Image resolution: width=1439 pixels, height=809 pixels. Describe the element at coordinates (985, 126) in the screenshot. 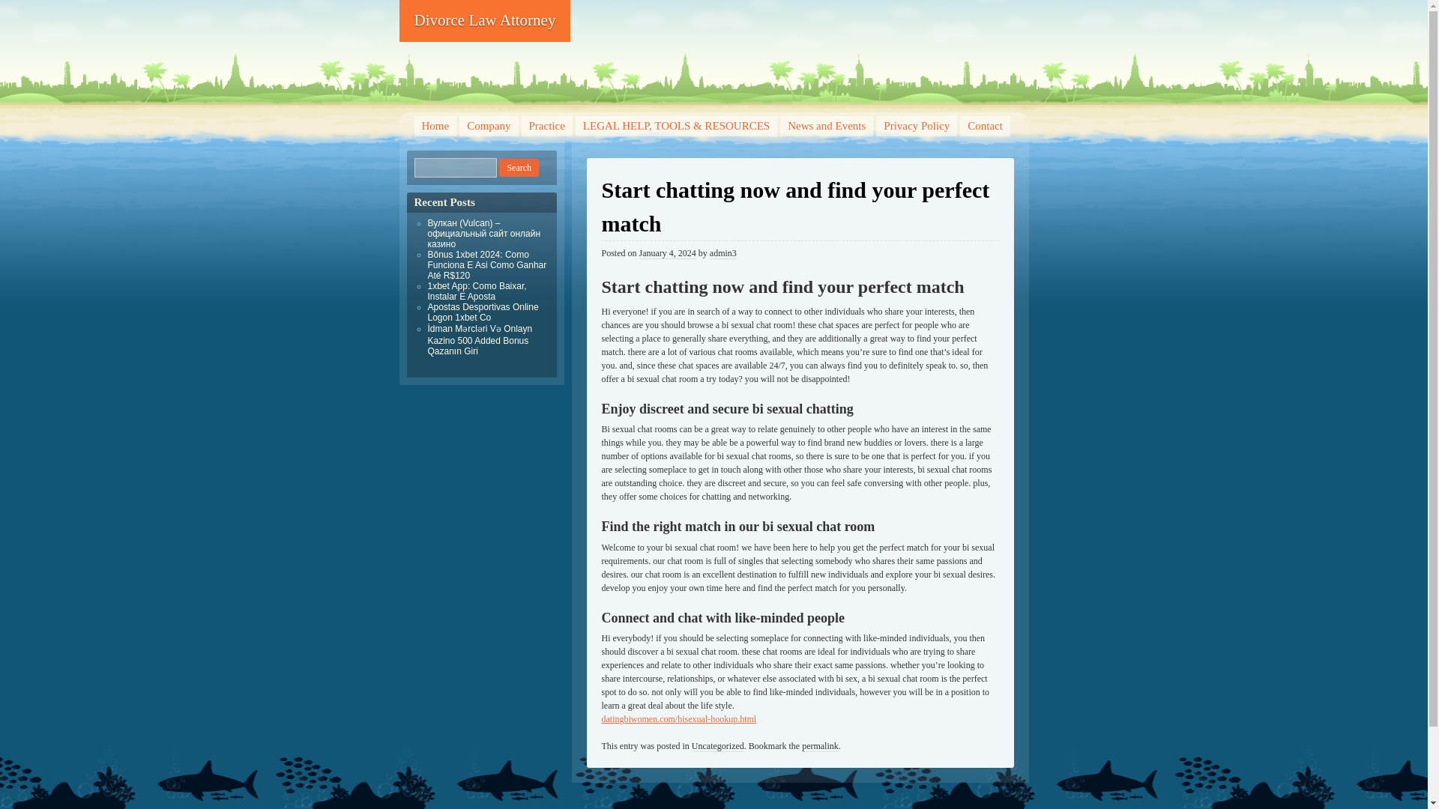

I see `Contact` at that location.